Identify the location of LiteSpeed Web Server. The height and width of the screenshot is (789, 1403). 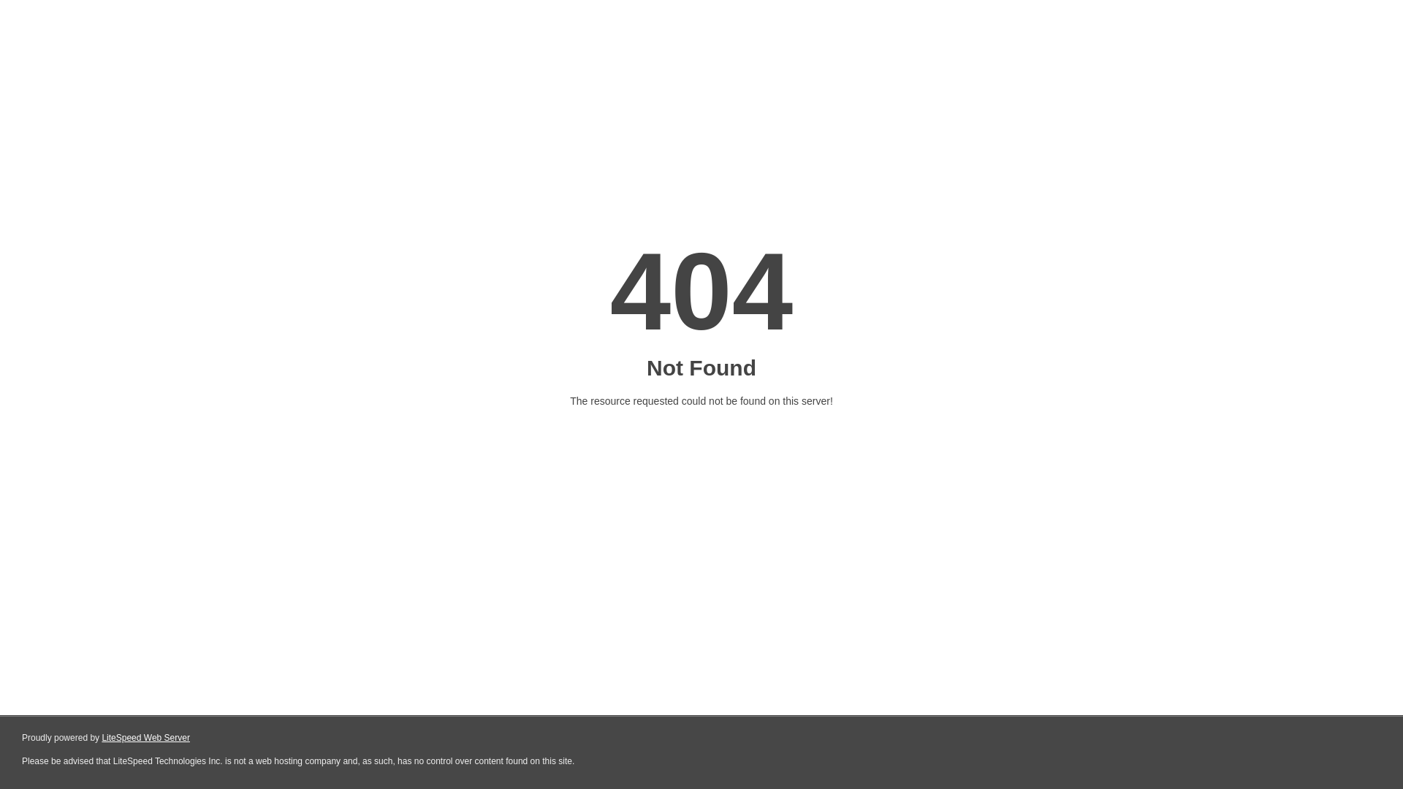
(146, 738).